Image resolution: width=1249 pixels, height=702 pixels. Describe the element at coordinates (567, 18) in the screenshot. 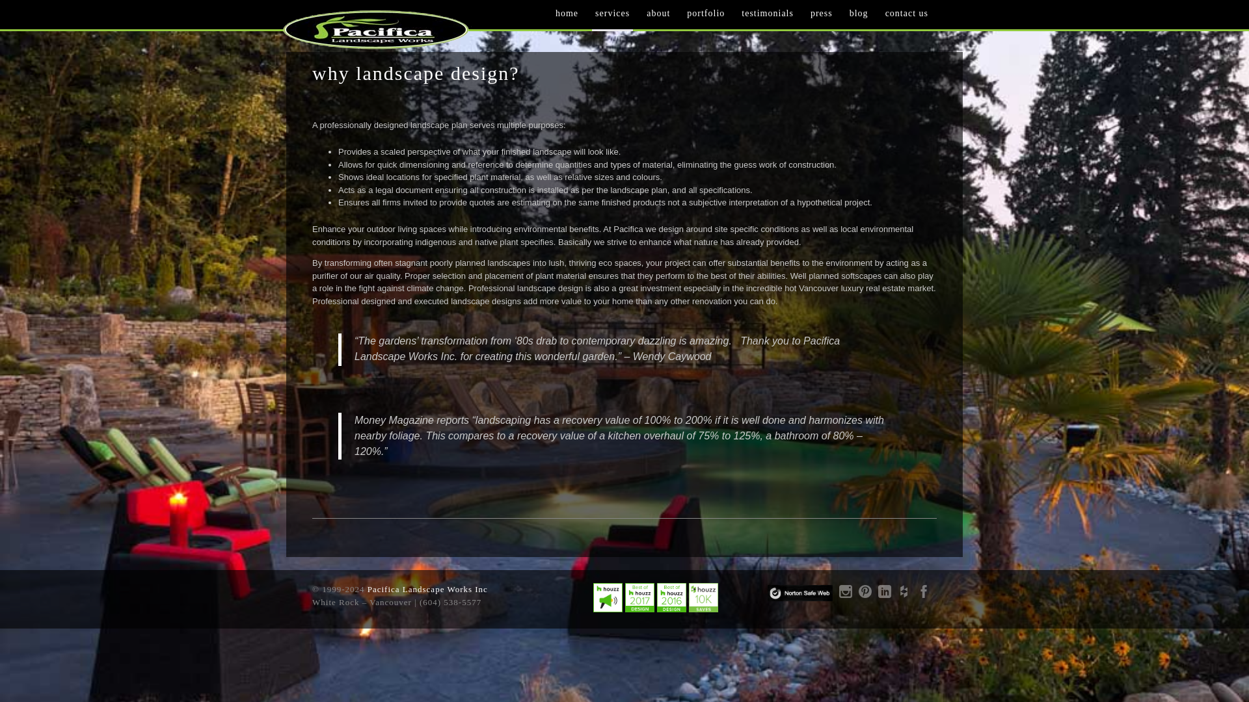

I see `home` at that location.